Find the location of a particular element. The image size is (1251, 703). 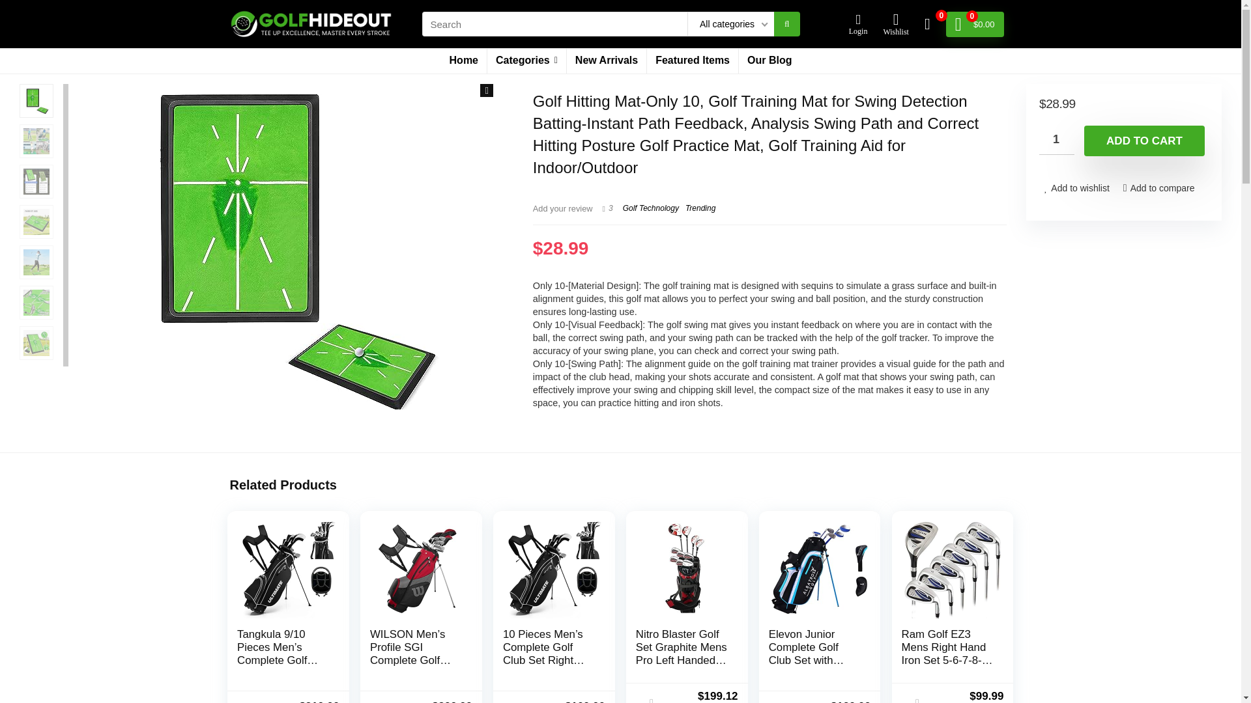

Add your review is located at coordinates (563, 208).